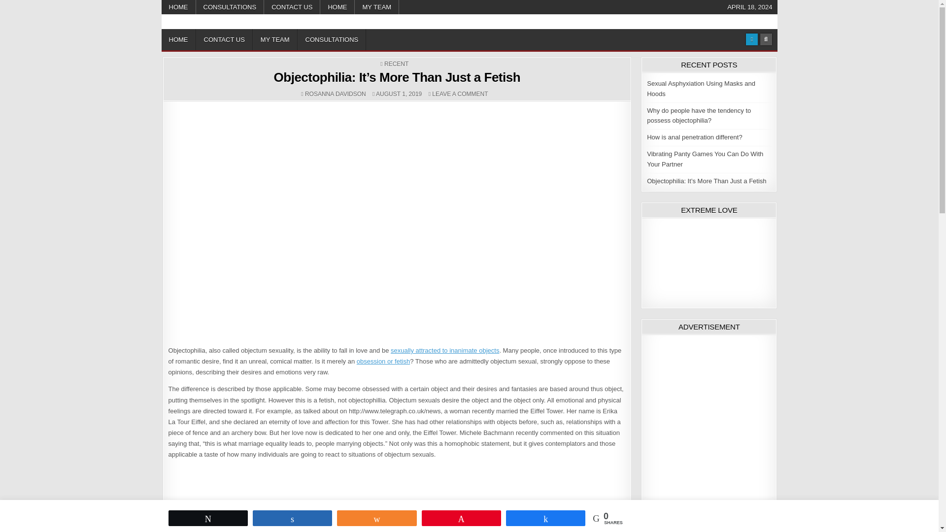 The image size is (946, 532). What do you see at coordinates (230, 7) in the screenshot?
I see `CONSULTATIONS` at bounding box center [230, 7].